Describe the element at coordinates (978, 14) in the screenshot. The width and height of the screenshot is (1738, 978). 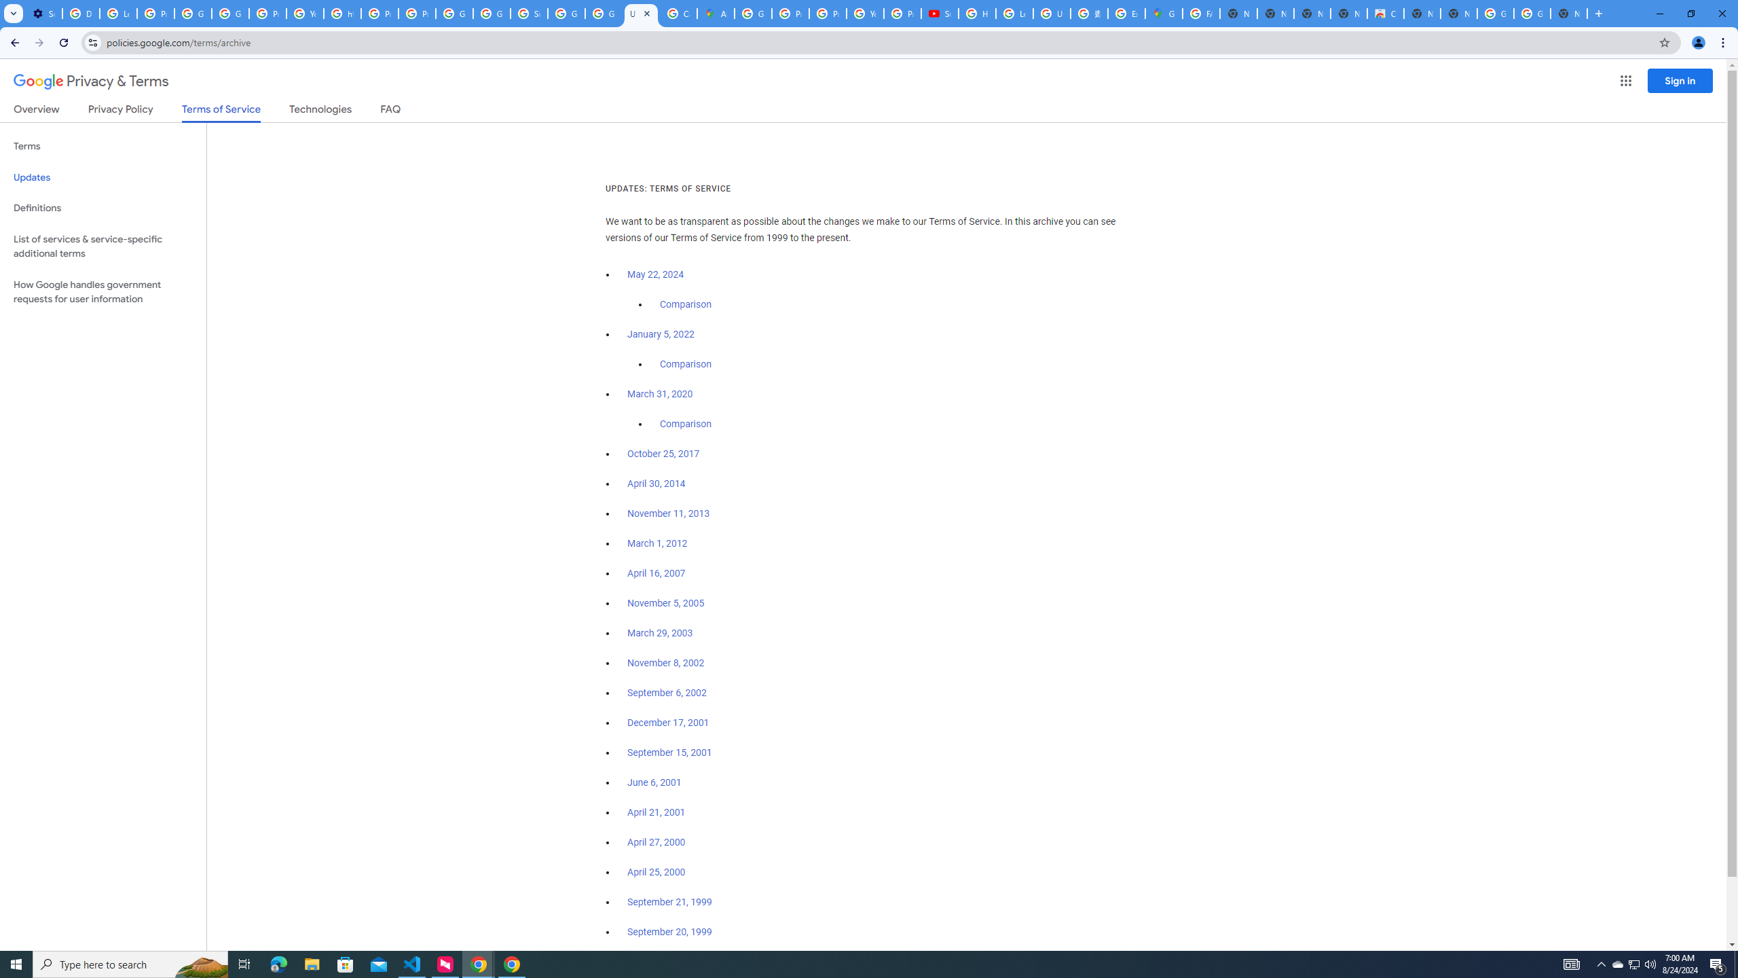
I see `How Chrome protects your passwords - Google Chrome Help` at that location.